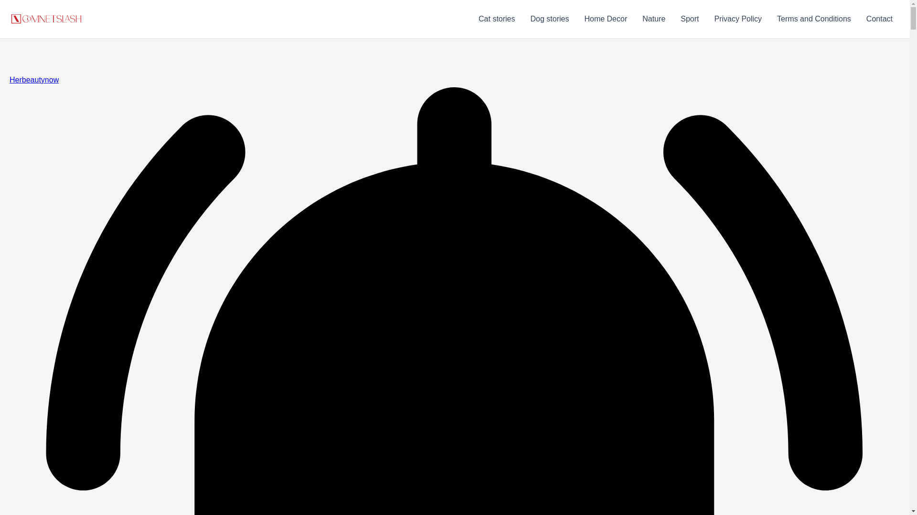  I want to click on Contact, so click(879, 19).